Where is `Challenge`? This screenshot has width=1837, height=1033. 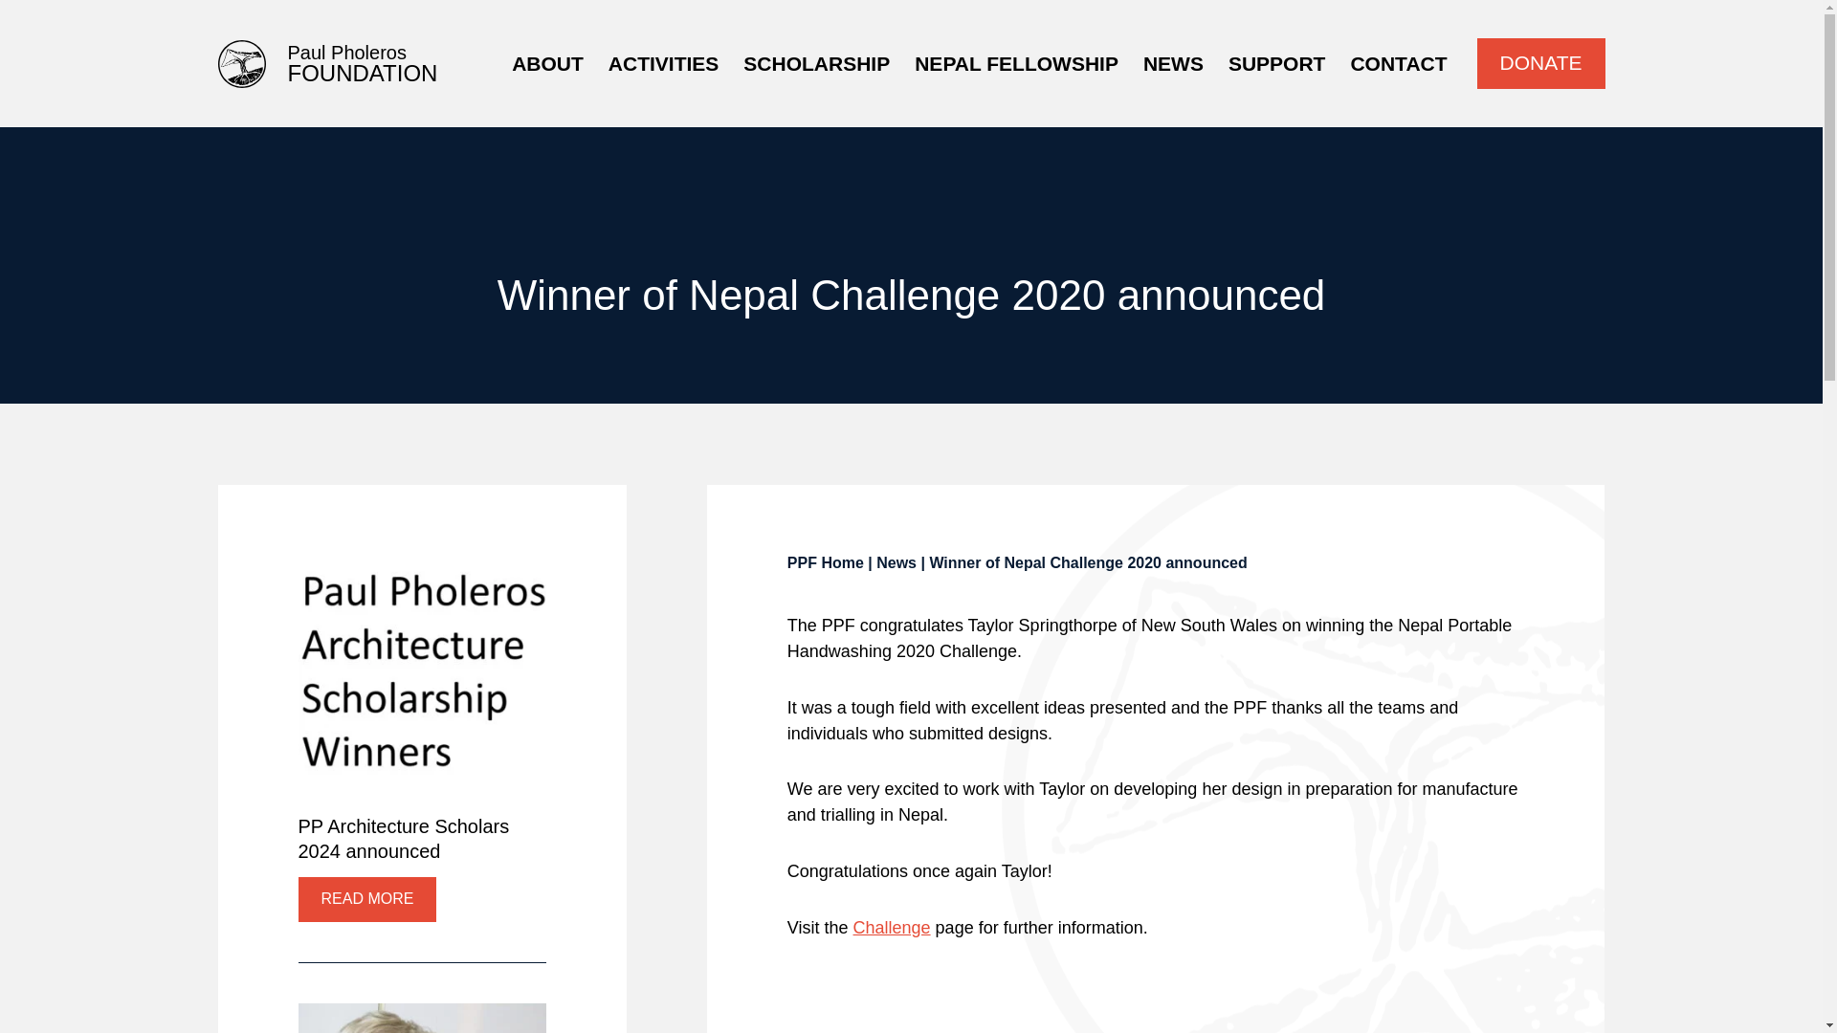 Challenge is located at coordinates (664, 63).